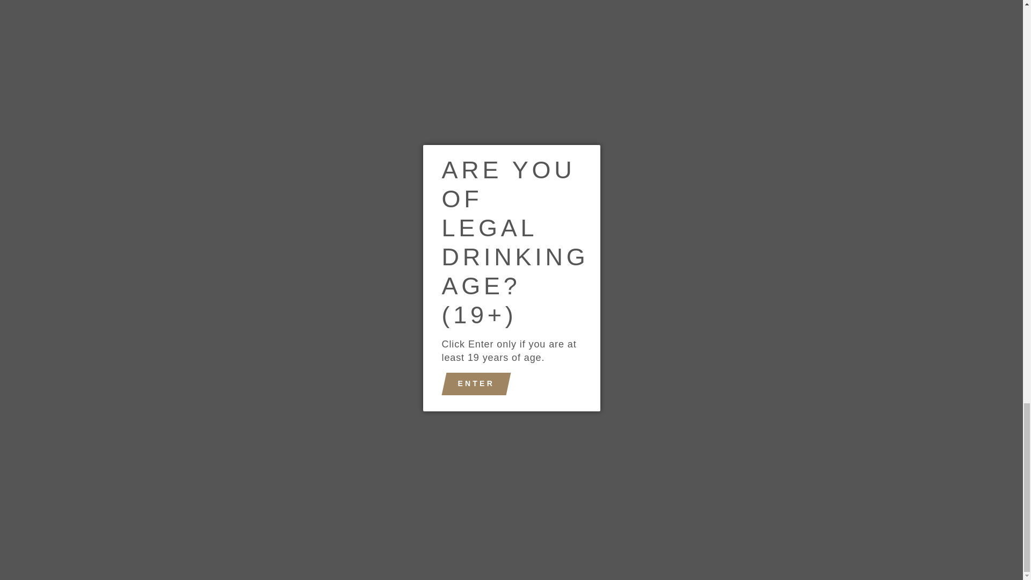 This screenshot has height=580, width=1031. What do you see at coordinates (524, 516) in the screenshot?
I see `Google Pay` at bounding box center [524, 516].